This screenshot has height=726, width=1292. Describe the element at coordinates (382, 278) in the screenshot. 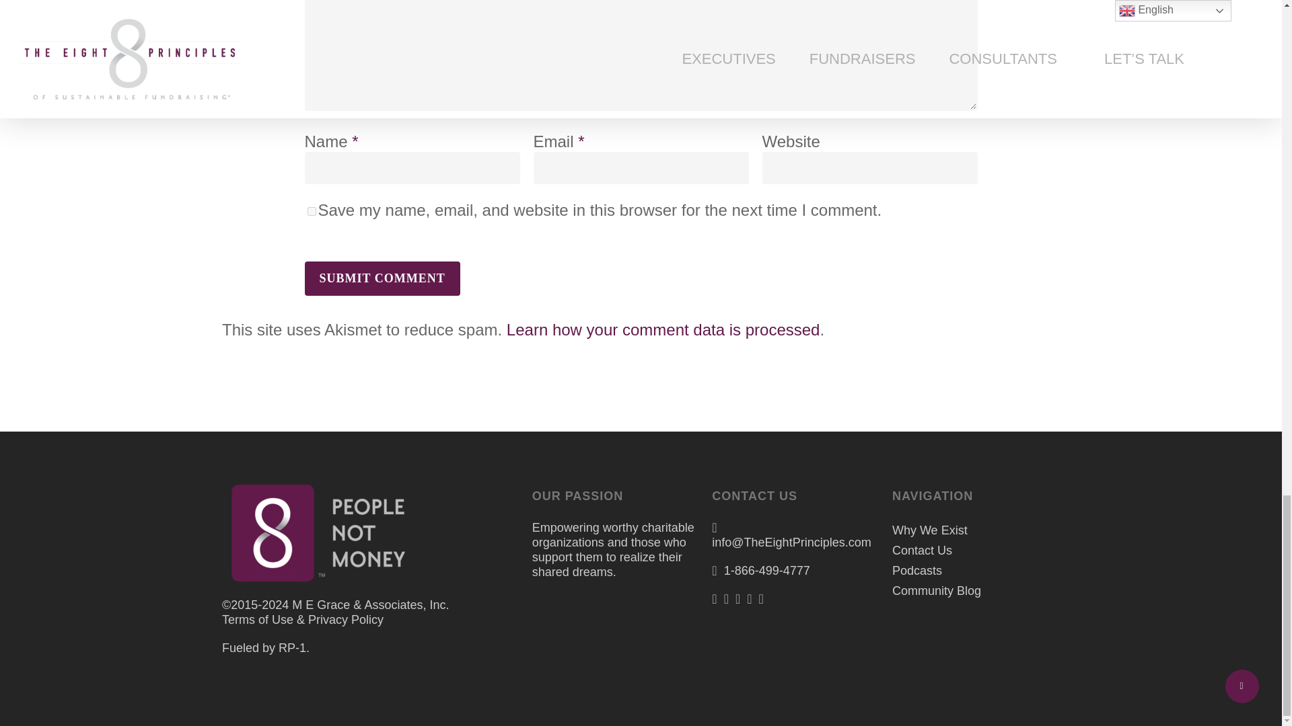

I see `Submit Comment` at that location.